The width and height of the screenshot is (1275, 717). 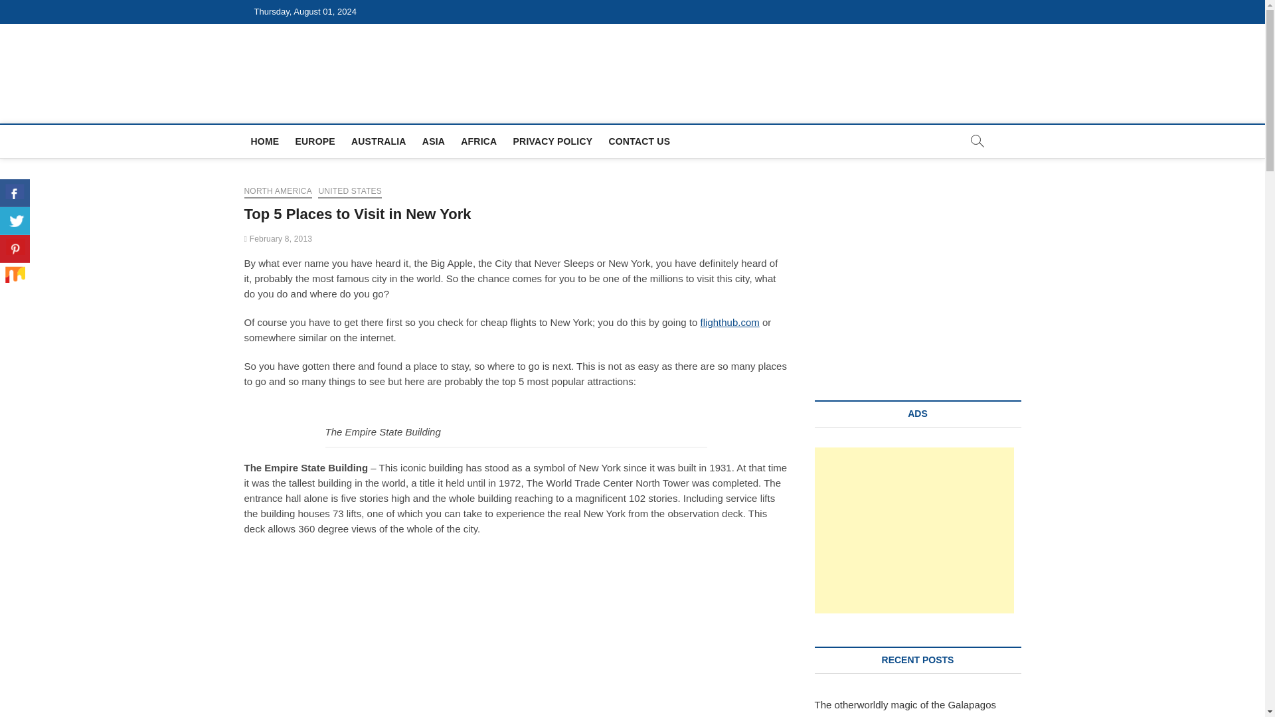 What do you see at coordinates (552, 141) in the screenshot?
I see `PRIVACY POLICY` at bounding box center [552, 141].